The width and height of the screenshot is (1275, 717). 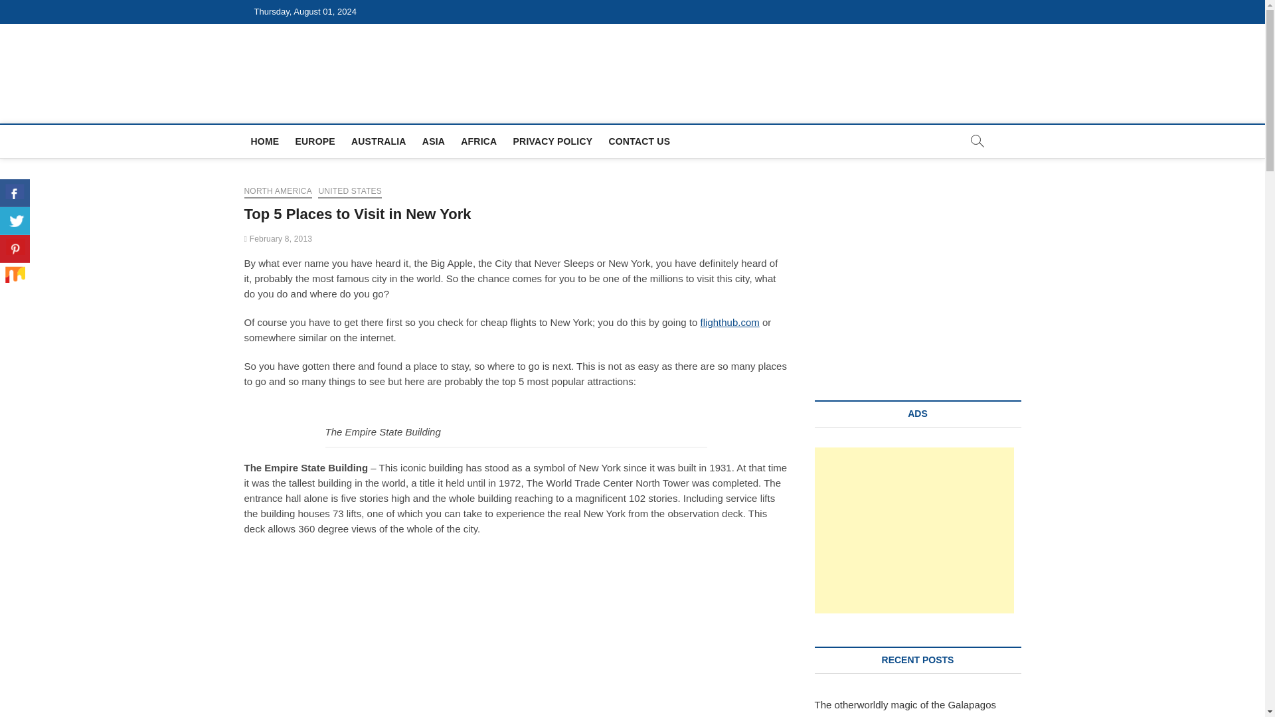 What do you see at coordinates (552, 141) in the screenshot?
I see `PRIVACY POLICY` at bounding box center [552, 141].